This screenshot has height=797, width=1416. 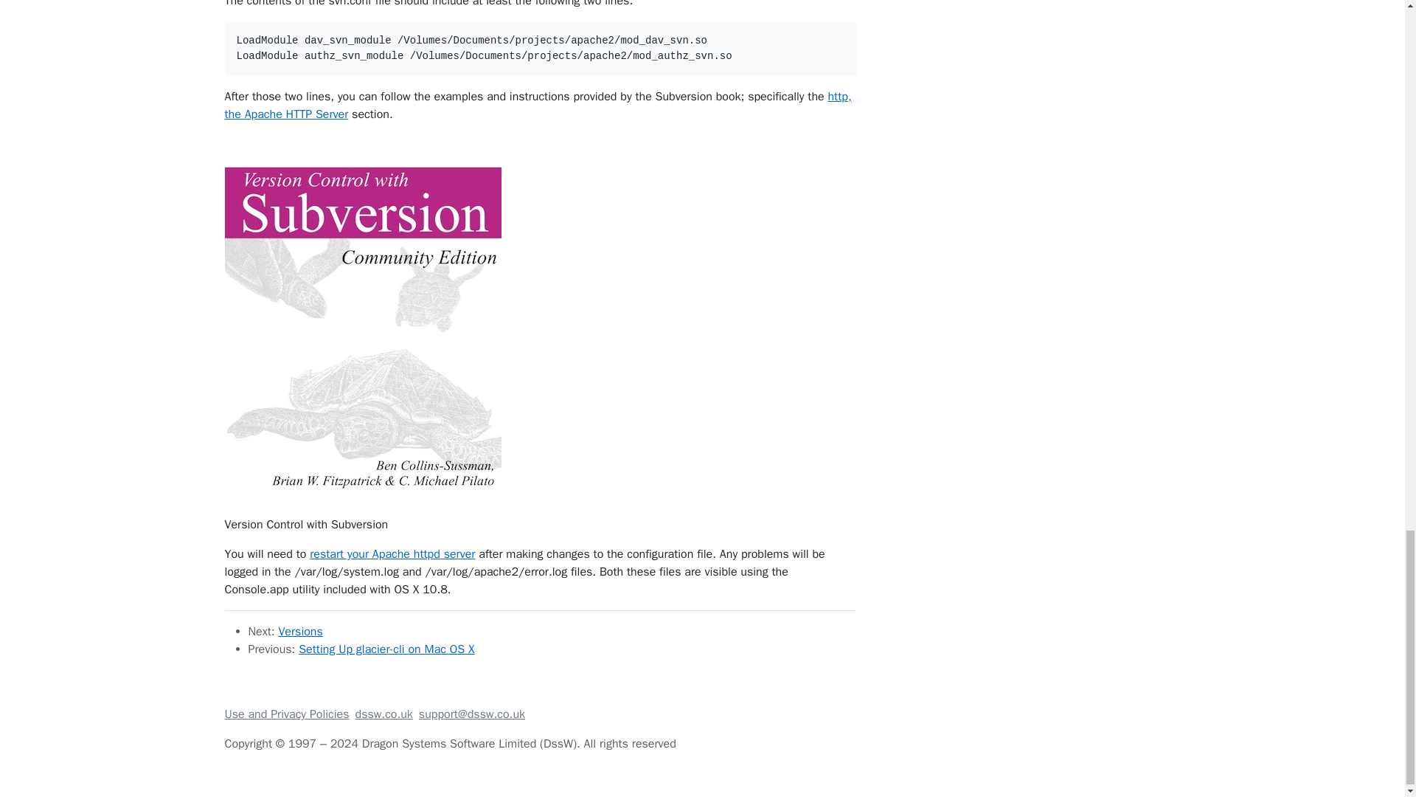 I want to click on http, the Apache HTTP Server, so click(x=537, y=105).